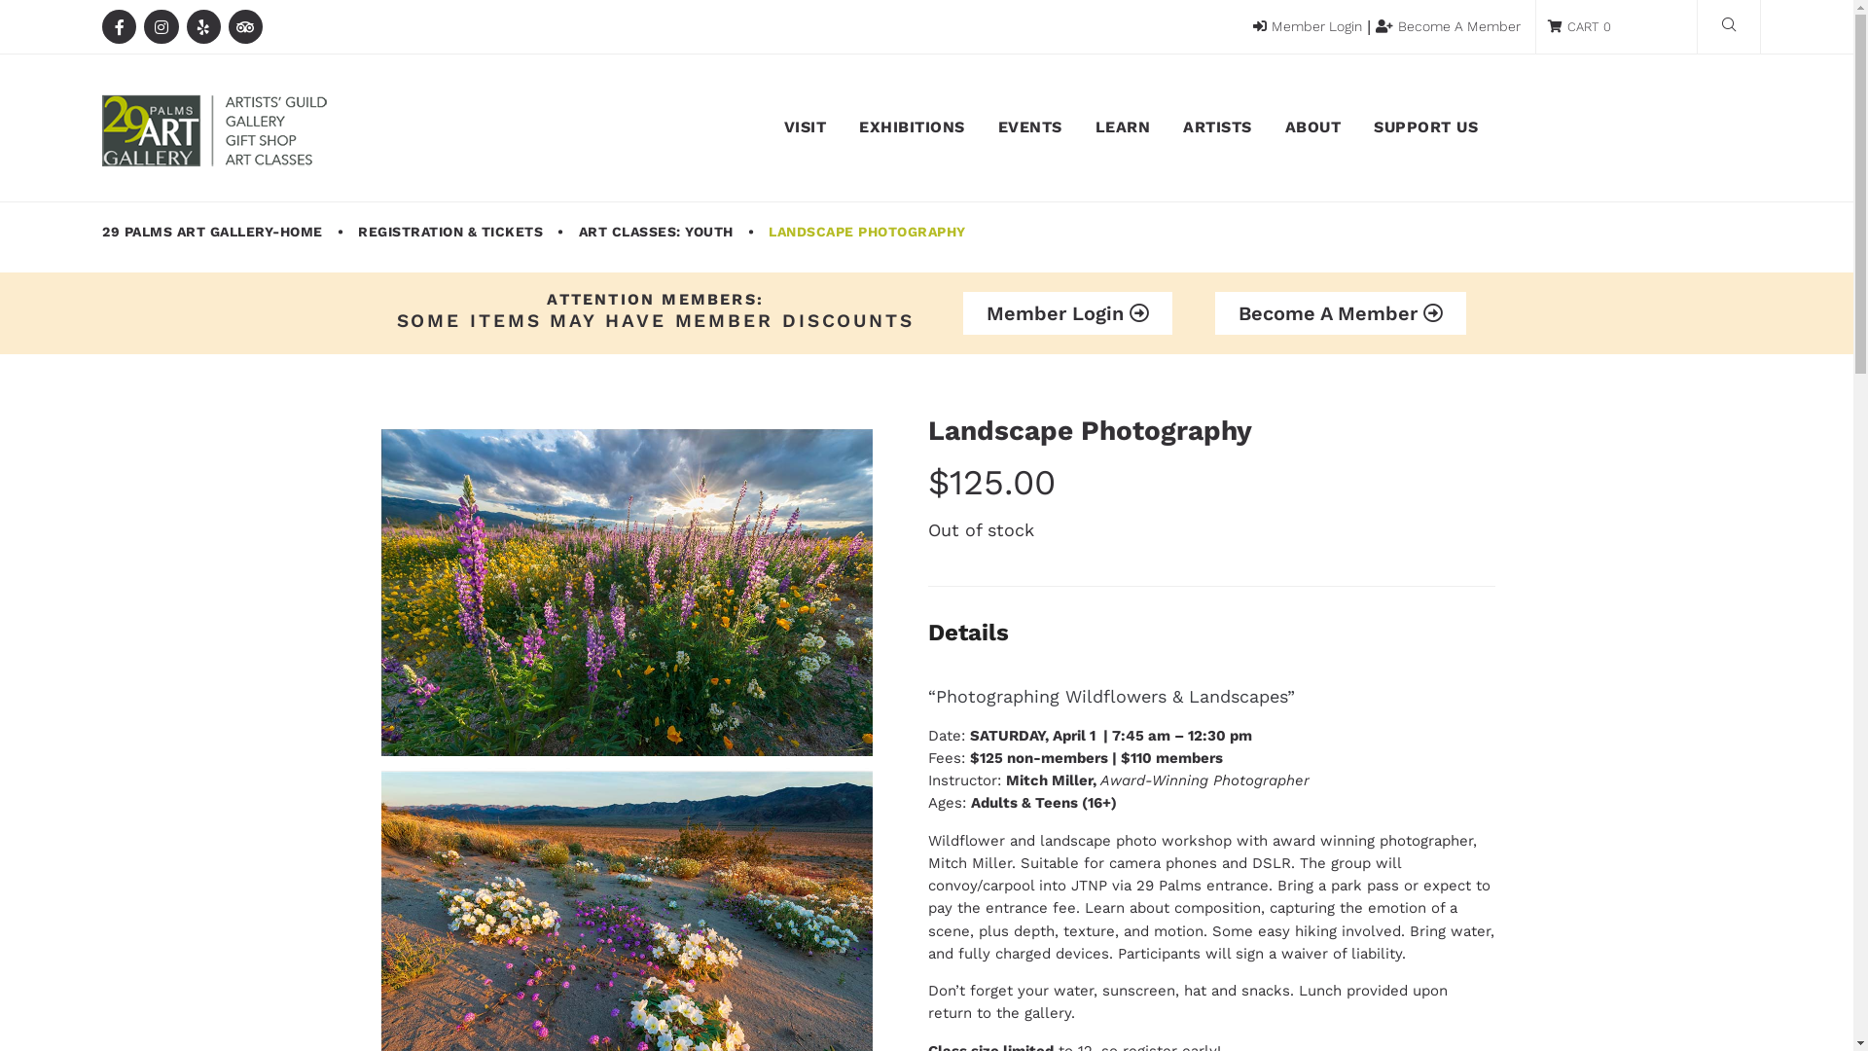  What do you see at coordinates (1123, 128) in the screenshot?
I see `LEARN` at bounding box center [1123, 128].